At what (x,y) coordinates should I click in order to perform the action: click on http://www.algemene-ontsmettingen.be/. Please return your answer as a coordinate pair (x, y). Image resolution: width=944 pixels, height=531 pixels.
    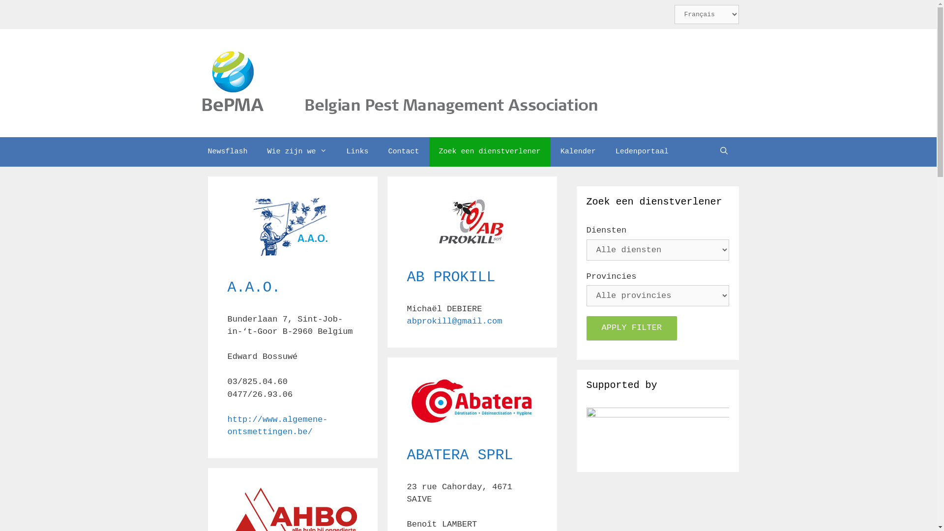
    Looking at the image, I should click on (277, 426).